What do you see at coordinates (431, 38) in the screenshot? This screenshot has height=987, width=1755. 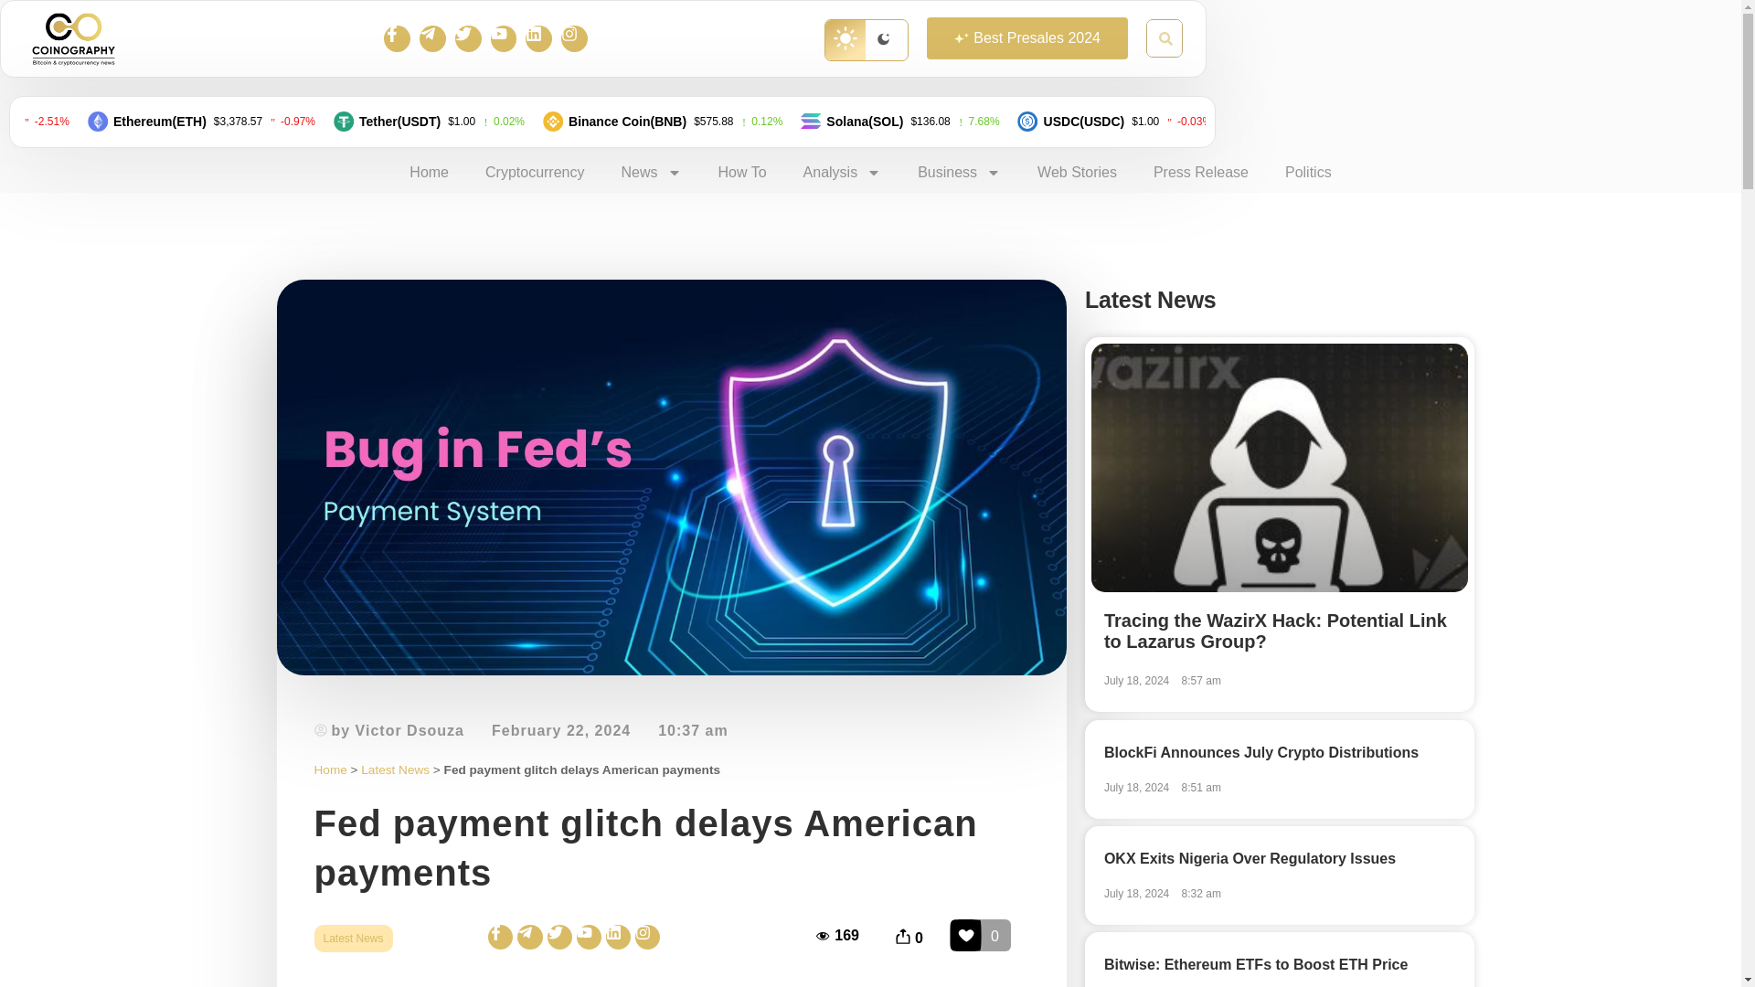 I see `Telegram-plane` at bounding box center [431, 38].